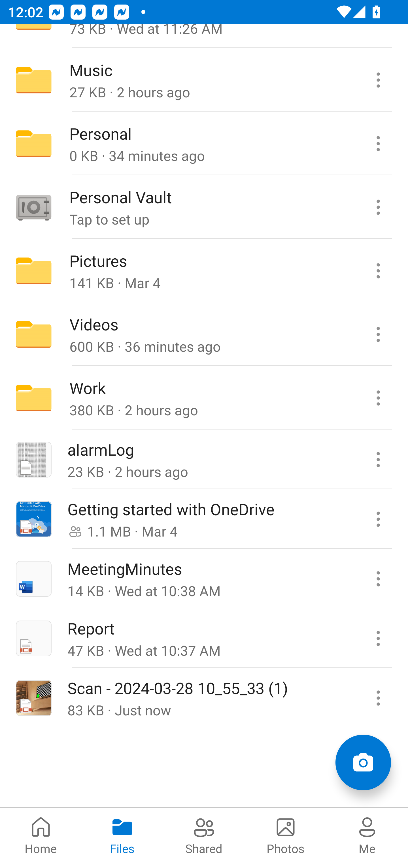  Describe the element at coordinates (378, 334) in the screenshot. I see `Videos commands` at that location.